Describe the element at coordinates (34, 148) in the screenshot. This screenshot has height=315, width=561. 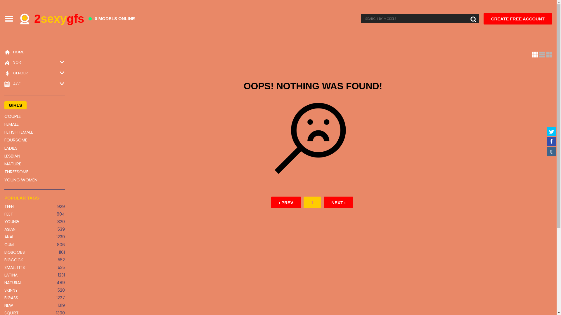
I see `LADIES` at that location.